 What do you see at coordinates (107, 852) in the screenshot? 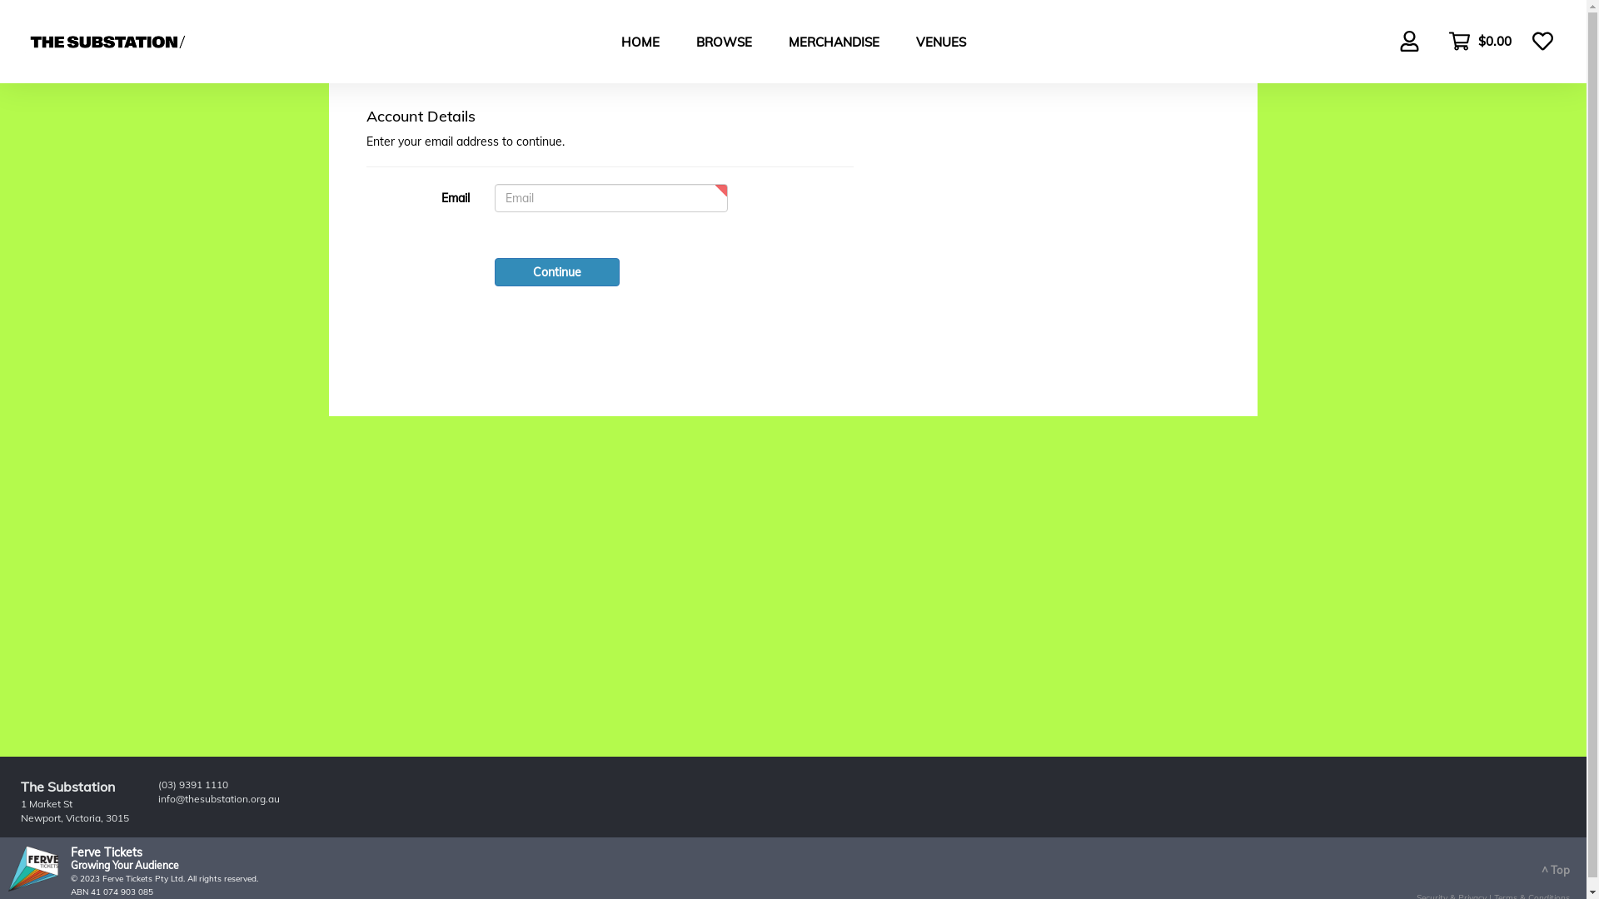
I see `Ferve Tickets` at bounding box center [107, 852].